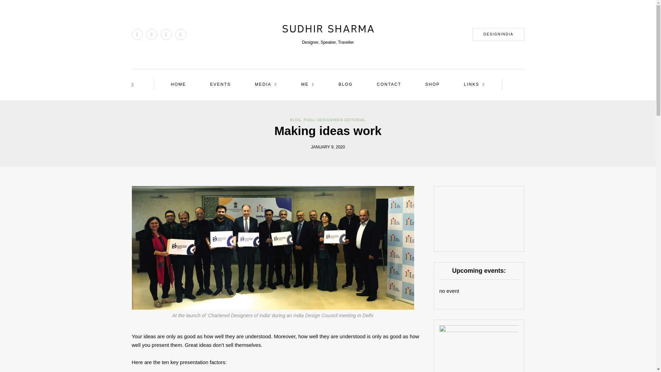  What do you see at coordinates (432, 85) in the screenshot?
I see `SHOP` at bounding box center [432, 85].